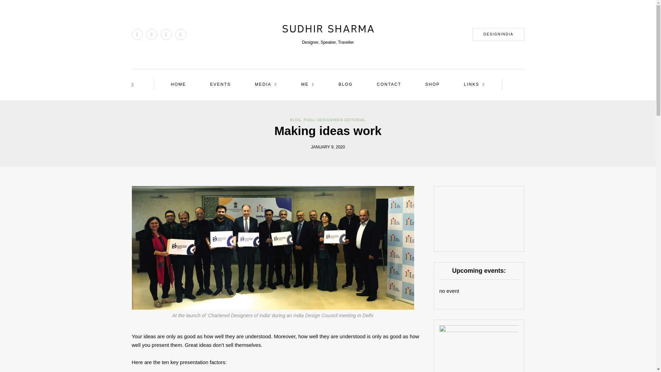  What do you see at coordinates (432, 85) in the screenshot?
I see `SHOP` at bounding box center [432, 85].